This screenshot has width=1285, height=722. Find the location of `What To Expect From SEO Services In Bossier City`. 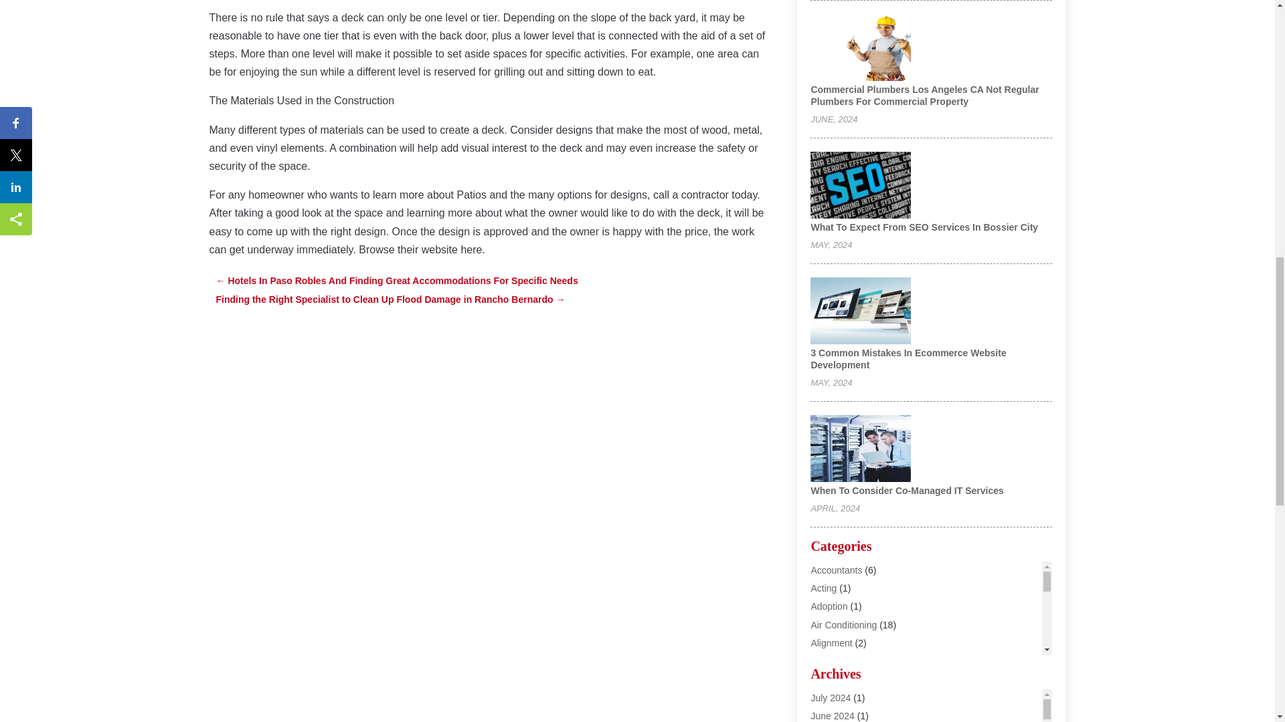

What To Expect From SEO Services In Bossier City is located at coordinates (924, 227).